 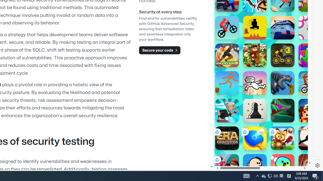 What do you see at coordinates (310, 111) in the screenshot?
I see `Lurkers.io Lurkers.io` at bounding box center [310, 111].